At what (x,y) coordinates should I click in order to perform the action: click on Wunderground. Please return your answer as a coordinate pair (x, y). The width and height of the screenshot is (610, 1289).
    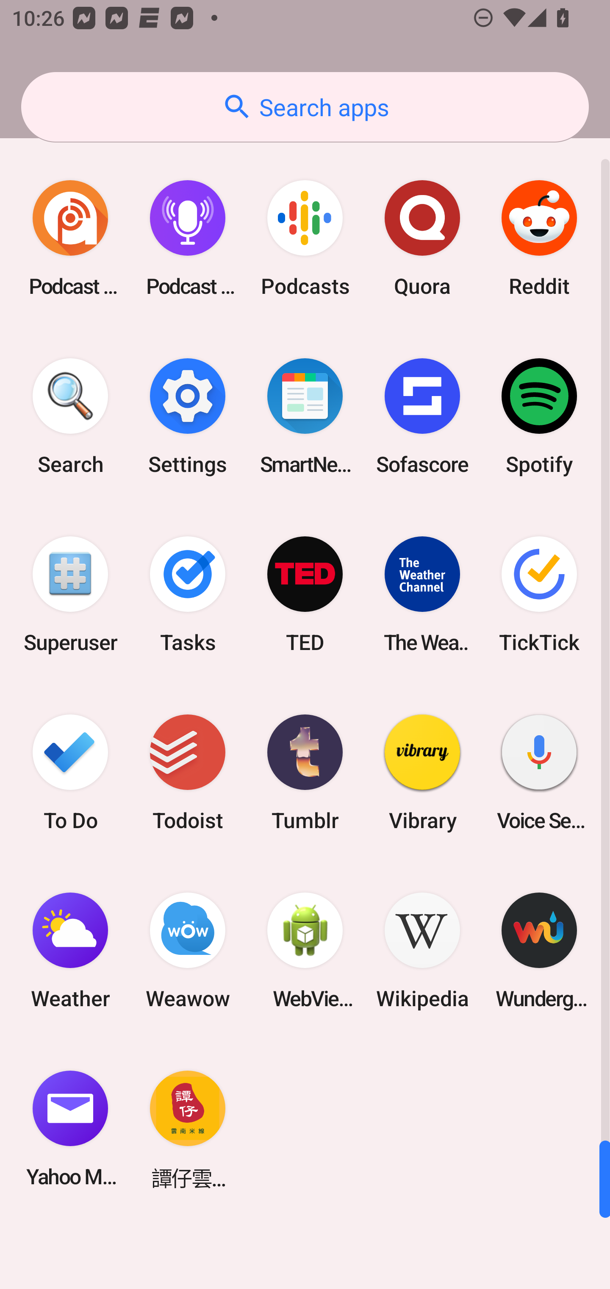
    Looking at the image, I should click on (539, 951).